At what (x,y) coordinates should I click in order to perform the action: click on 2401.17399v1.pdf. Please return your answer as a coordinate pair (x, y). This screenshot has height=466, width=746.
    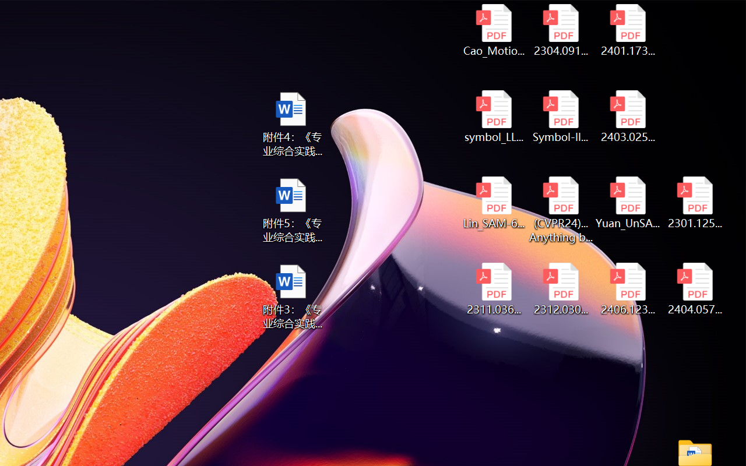
    Looking at the image, I should click on (628, 30).